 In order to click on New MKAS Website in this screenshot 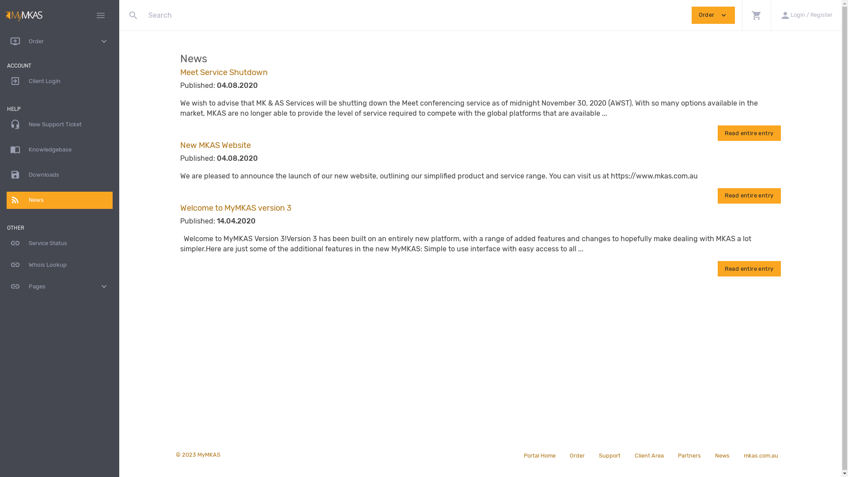, I will do `click(216, 145)`.